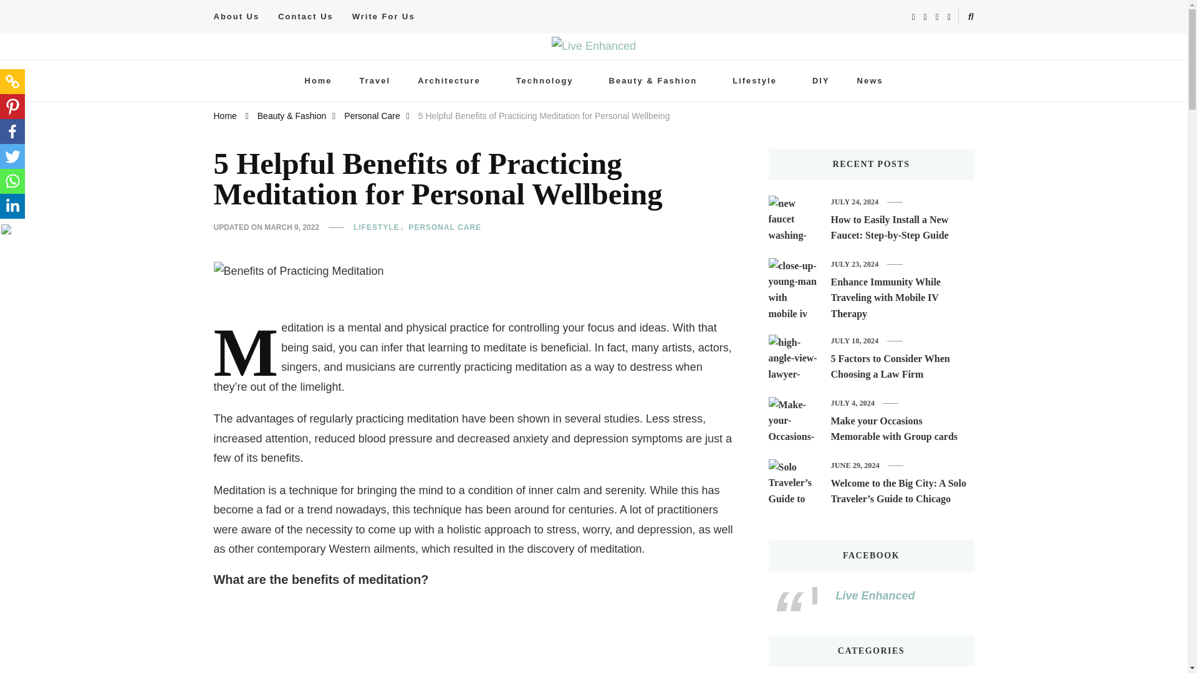 This screenshot has width=1197, height=673. I want to click on Twitter, so click(12, 156).